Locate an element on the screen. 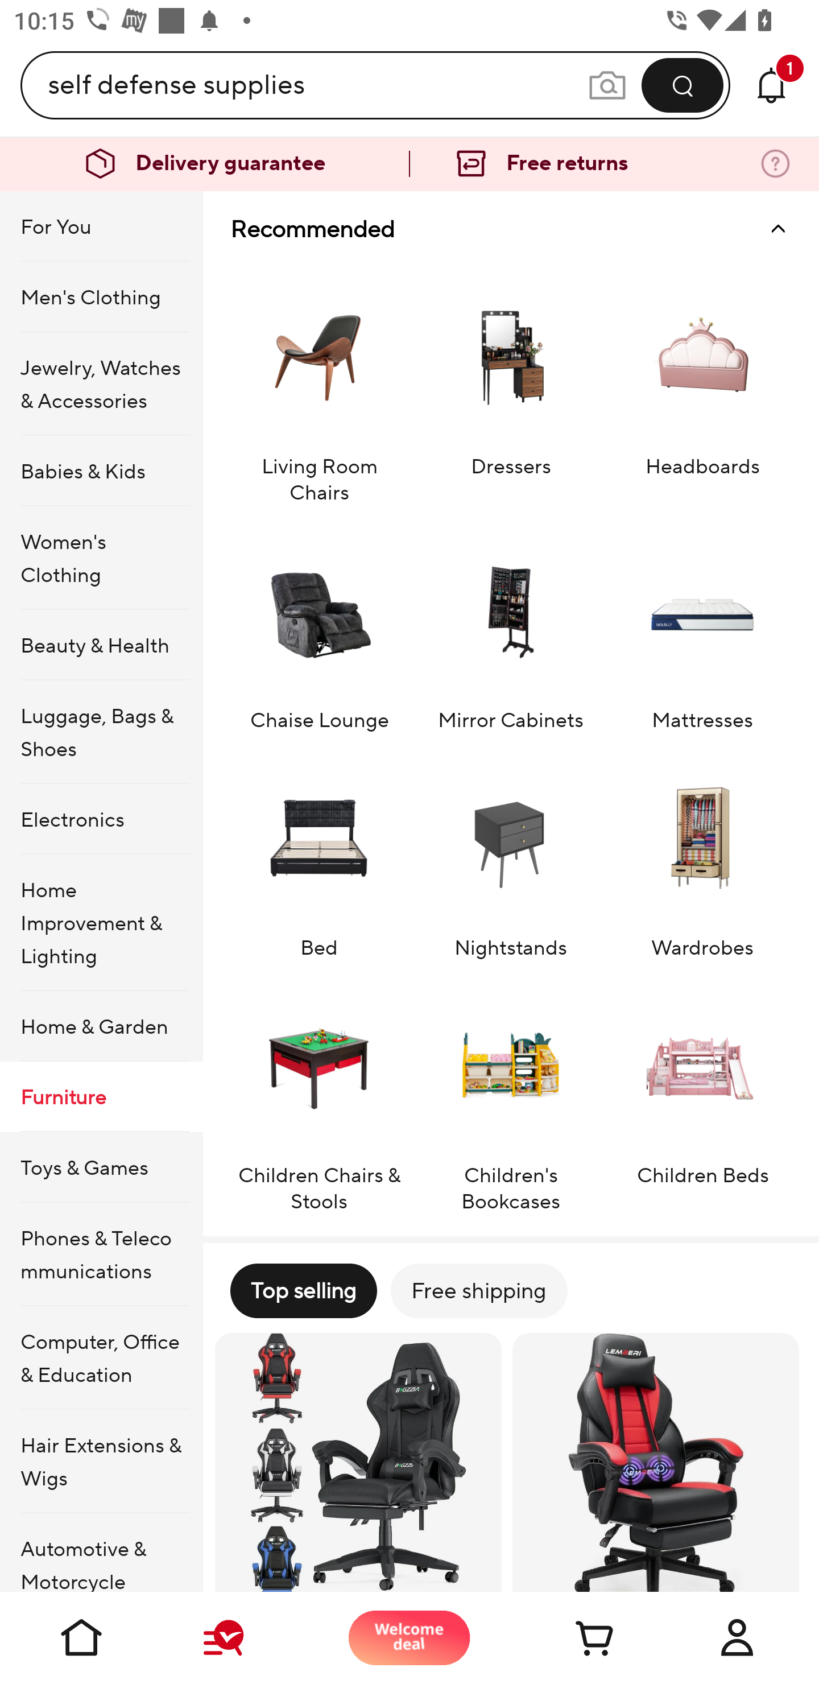 The height and width of the screenshot is (1684, 819). Hair Extensions & Wigs is located at coordinates (101, 1462).